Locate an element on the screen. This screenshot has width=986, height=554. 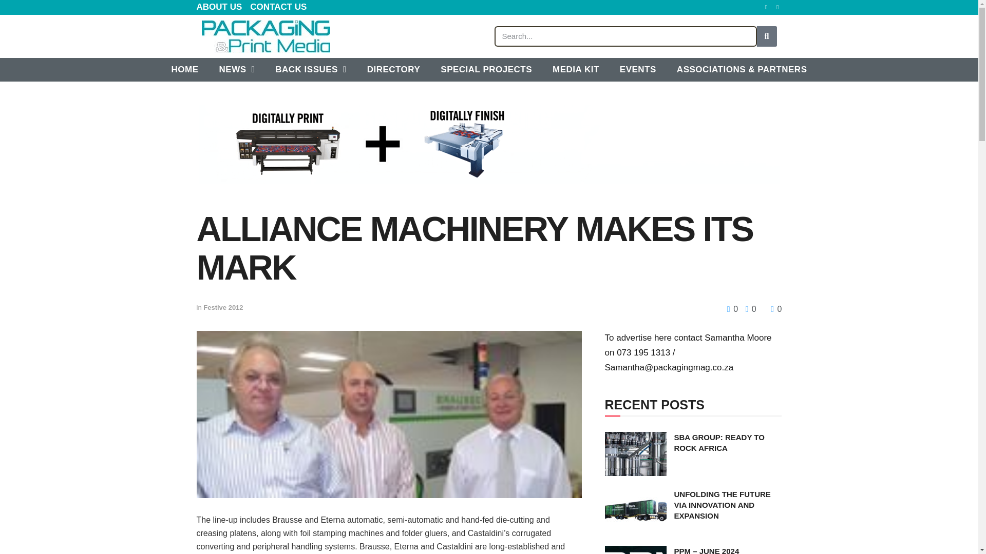
0 is located at coordinates (748, 309).